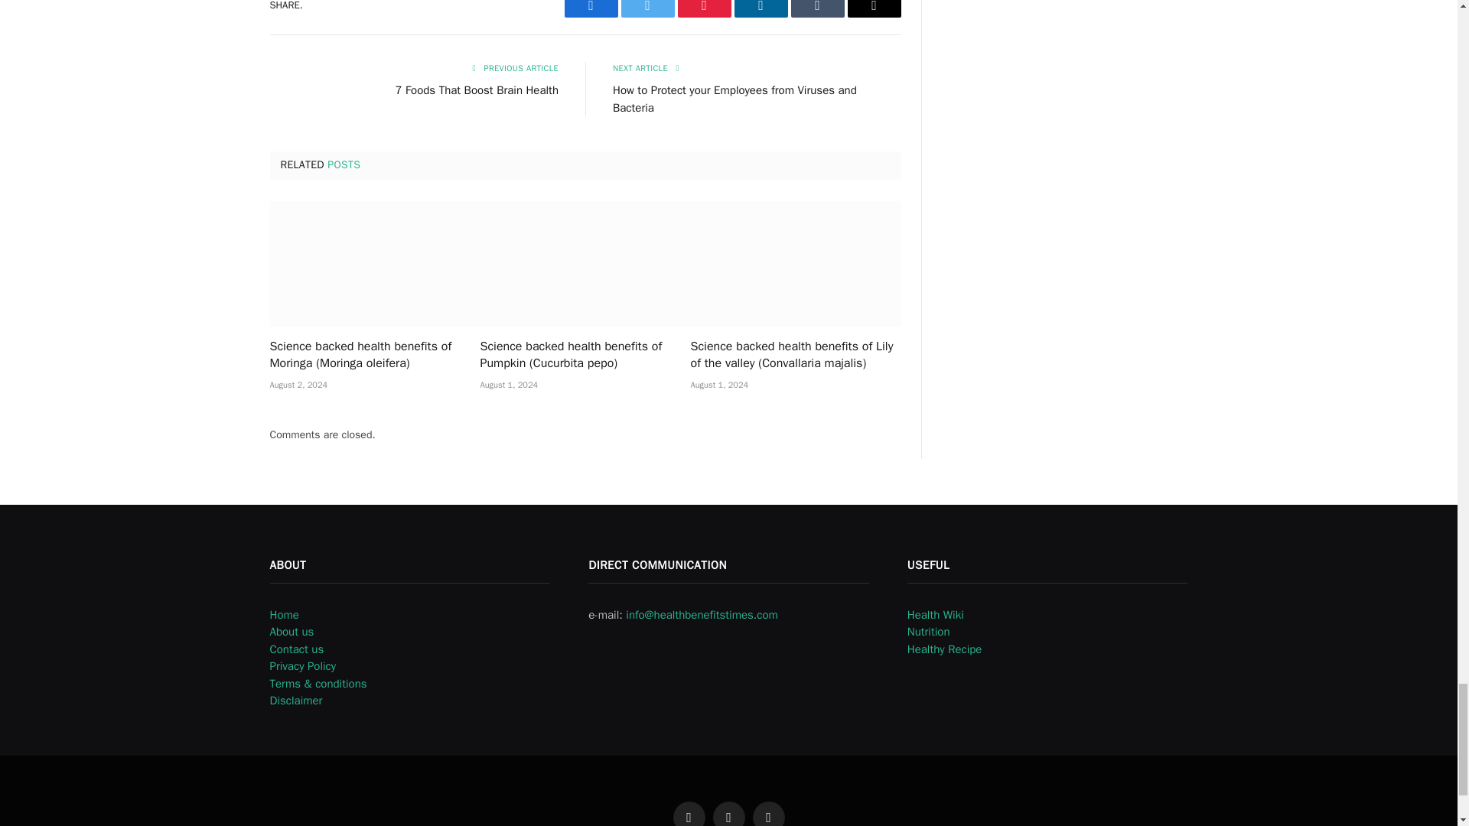 The image size is (1469, 826). I want to click on Share on Tumblr, so click(818, 8).